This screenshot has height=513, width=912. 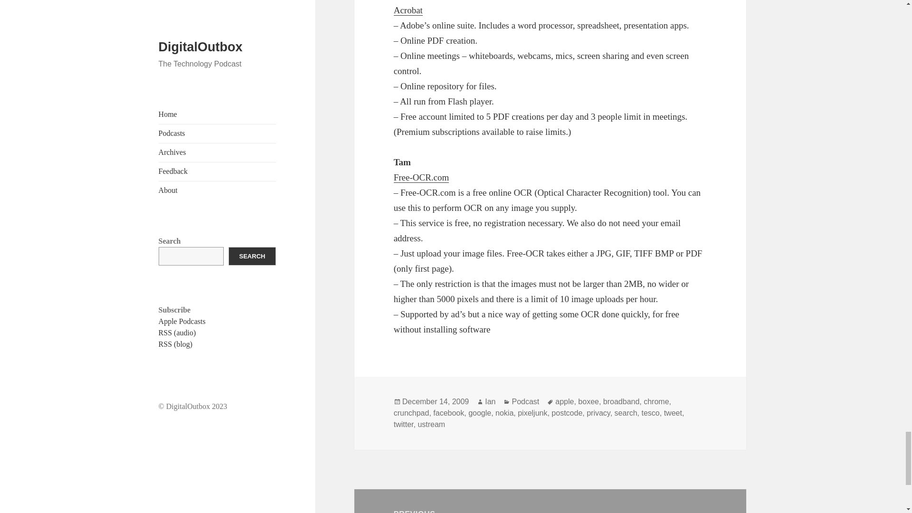 I want to click on apple, so click(x=564, y=402).